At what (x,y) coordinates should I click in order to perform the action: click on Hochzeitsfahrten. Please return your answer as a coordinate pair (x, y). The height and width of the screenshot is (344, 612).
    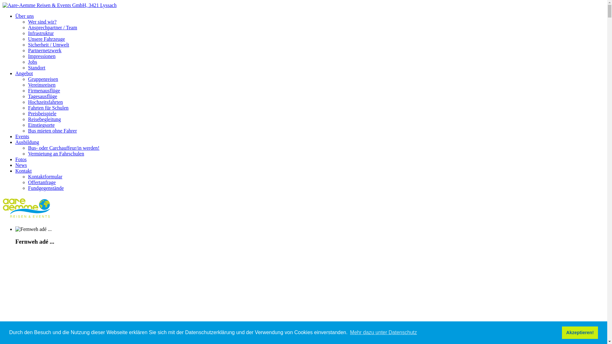
    Looking at the image, I should click on (45, 102).